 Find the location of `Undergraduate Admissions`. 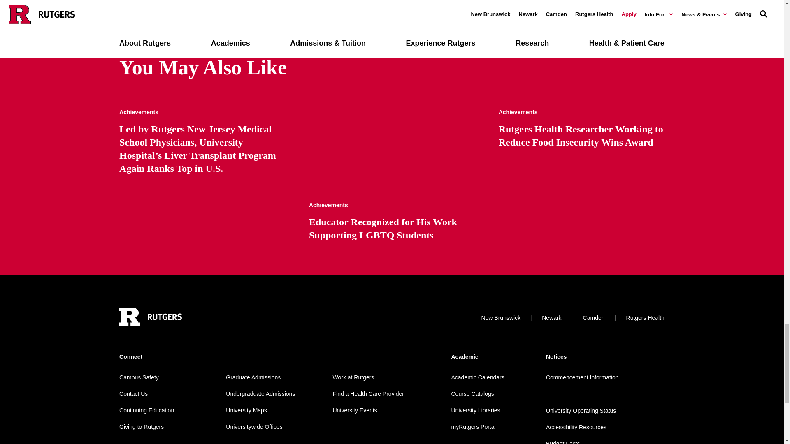

Undergraduate Admissions is located at coordinates (260, 394).